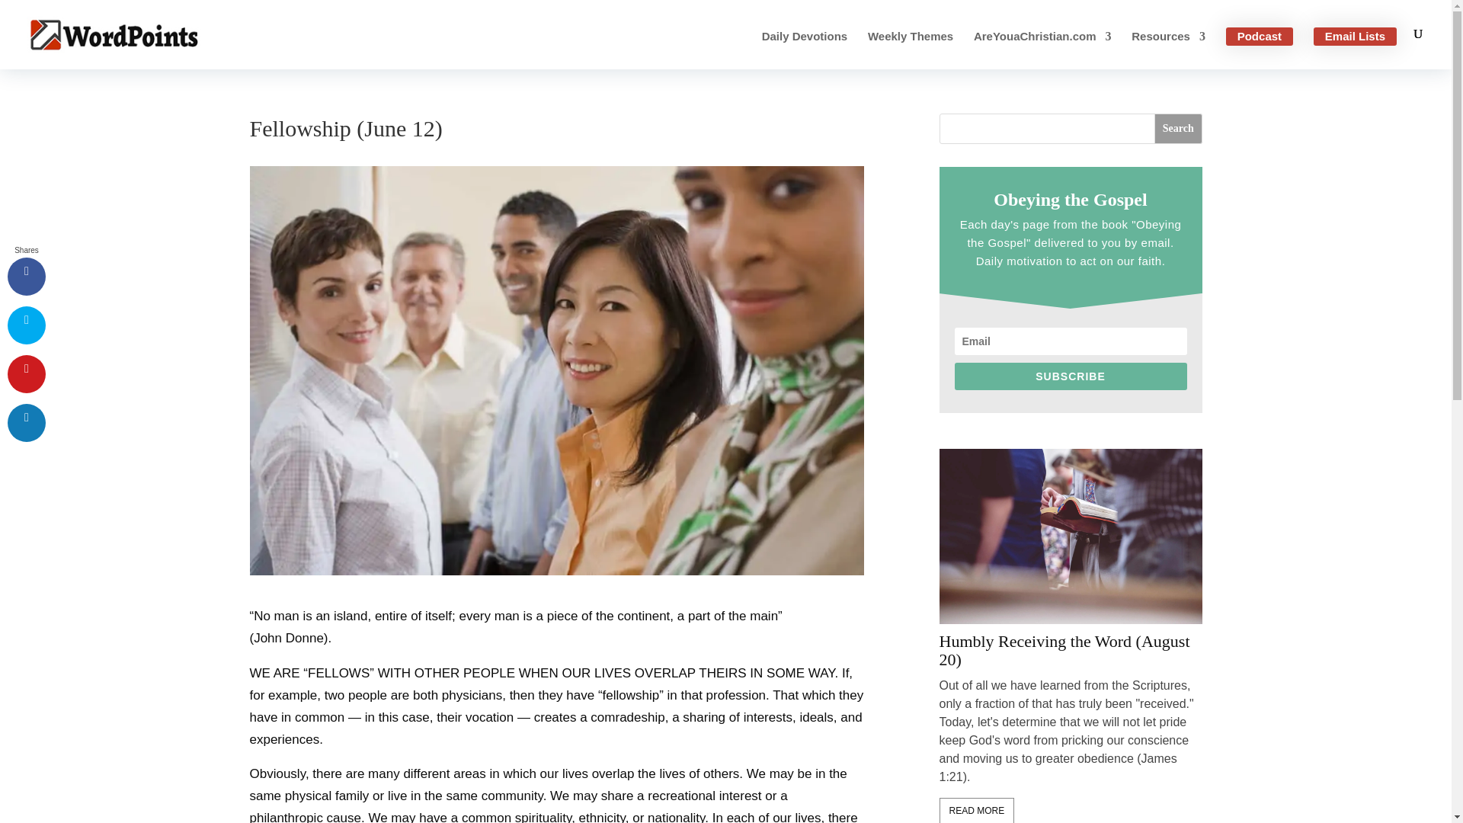 This screenshot has width=1463, height=823. What do you see at coordinates (1168, 50) in the screenshot?
I see `Resources` at bounding box center [1168, 50].